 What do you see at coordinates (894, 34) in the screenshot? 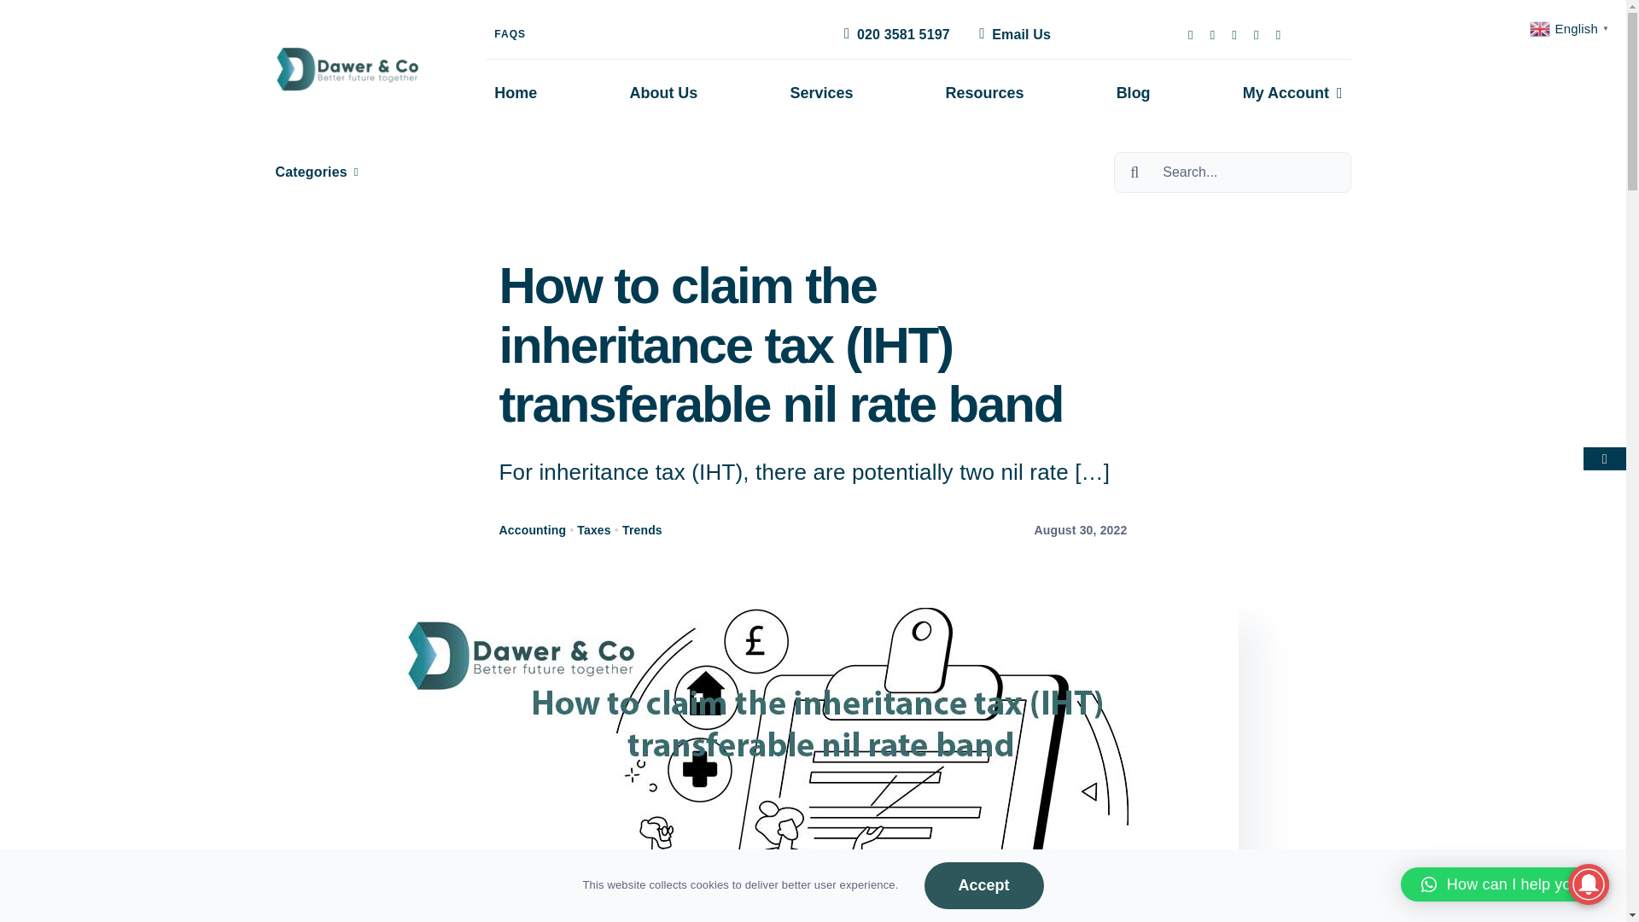
I see `020 3581 5197` at bounding box center [894, 34].